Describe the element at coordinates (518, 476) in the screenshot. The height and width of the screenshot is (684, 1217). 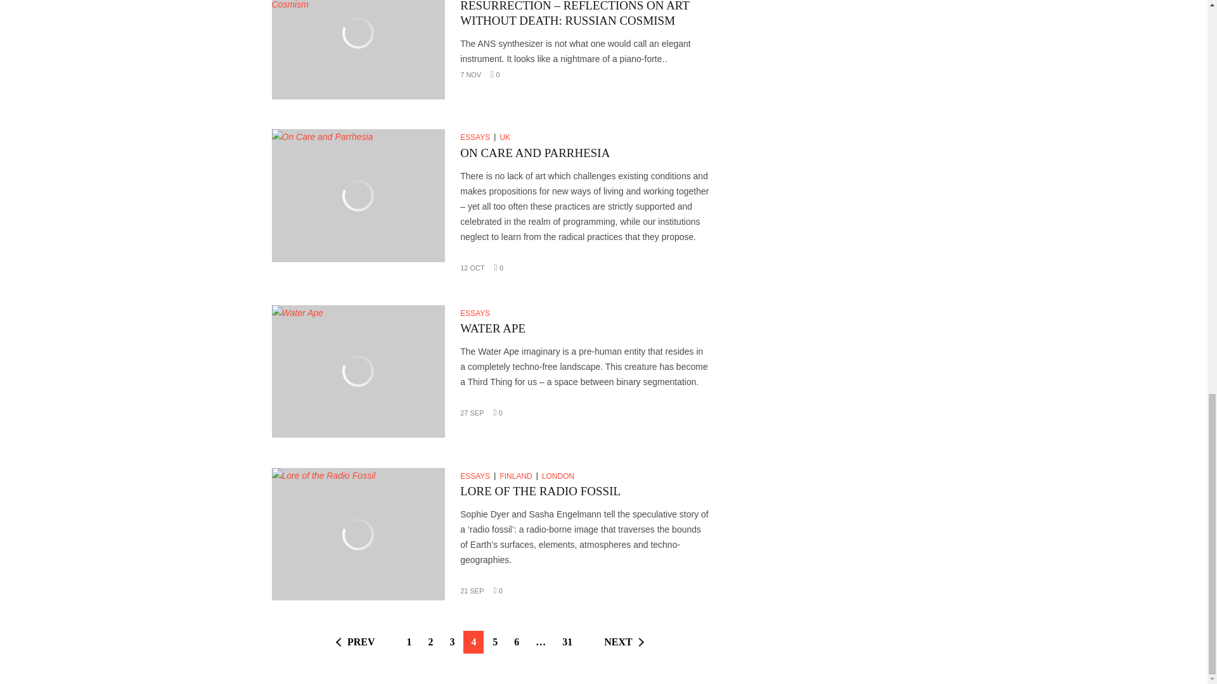
I see `View all posts in Finland` at that location.